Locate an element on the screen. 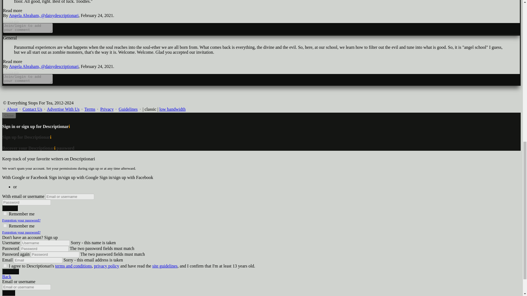 This screenshot has height=296, width=527. Read more is located at coordinates (13, 61).